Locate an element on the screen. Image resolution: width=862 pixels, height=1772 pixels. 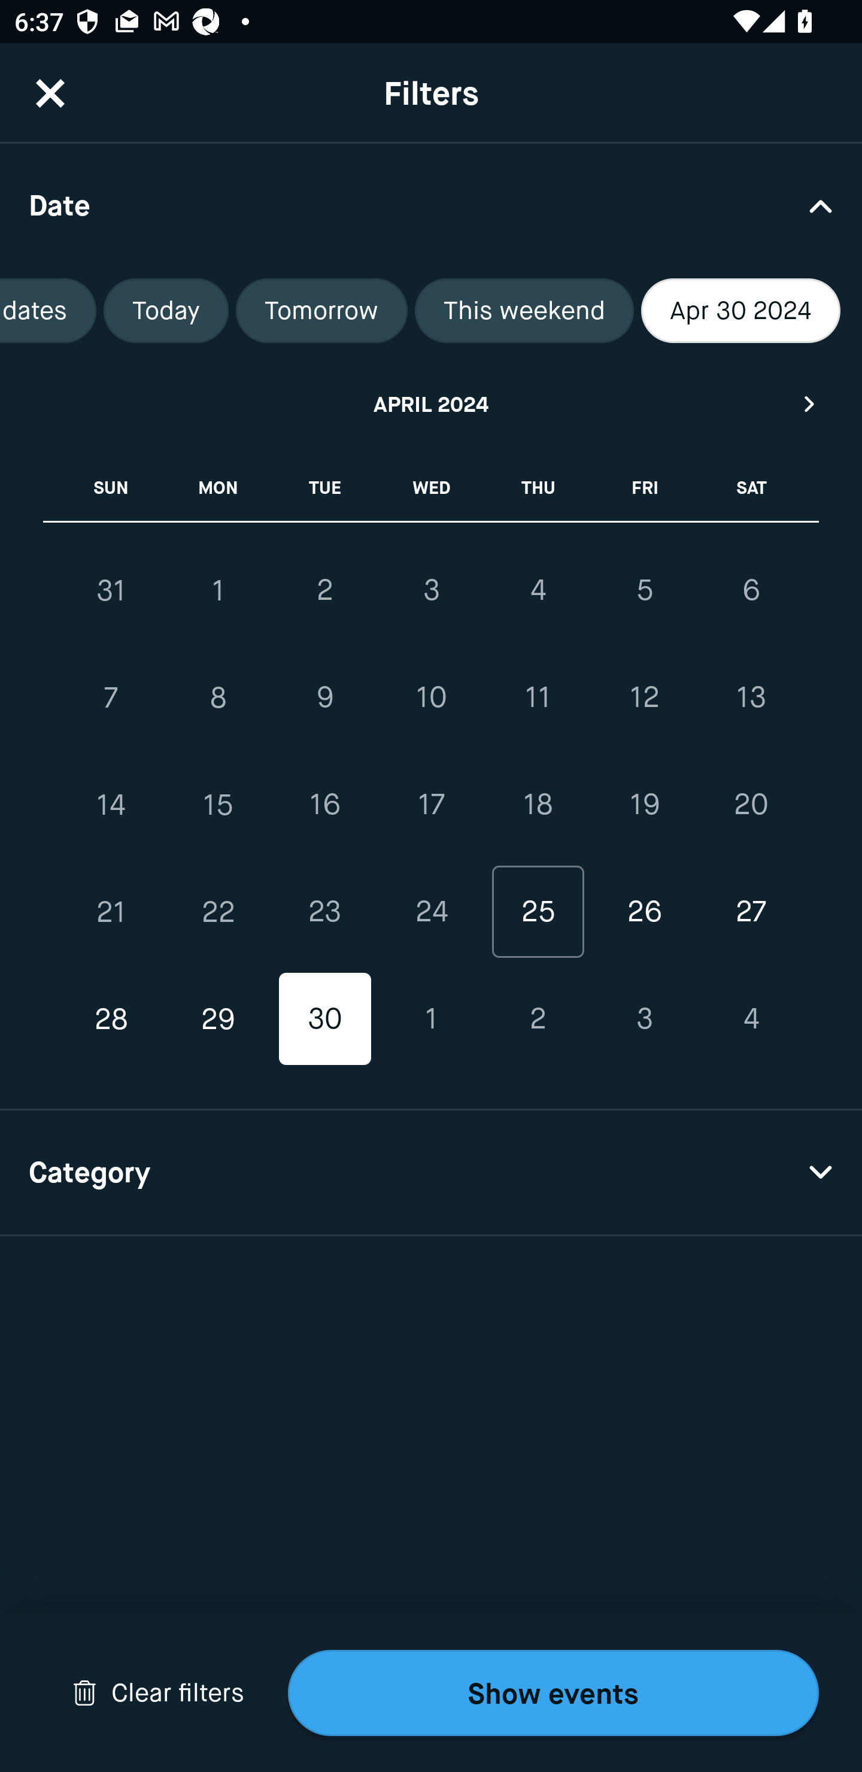
20 is located at coordinates (751, 805).